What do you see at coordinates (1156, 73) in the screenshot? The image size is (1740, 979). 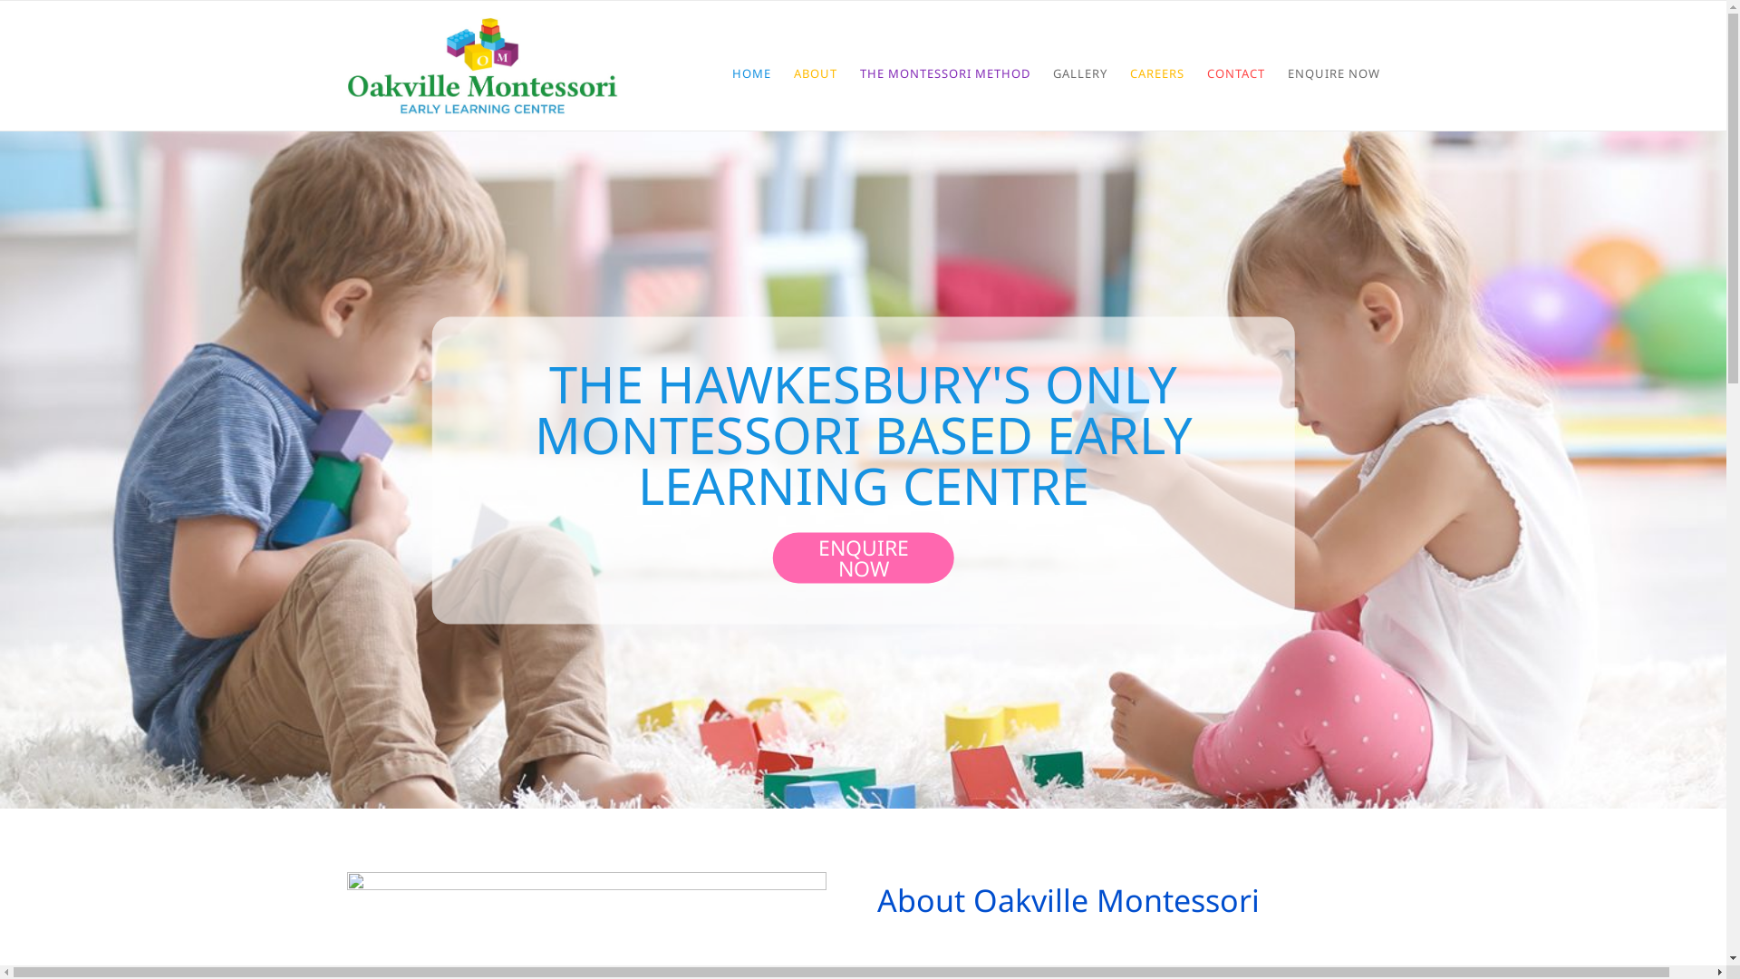 I see `CAREERS` at bounding box center [1156, 73].